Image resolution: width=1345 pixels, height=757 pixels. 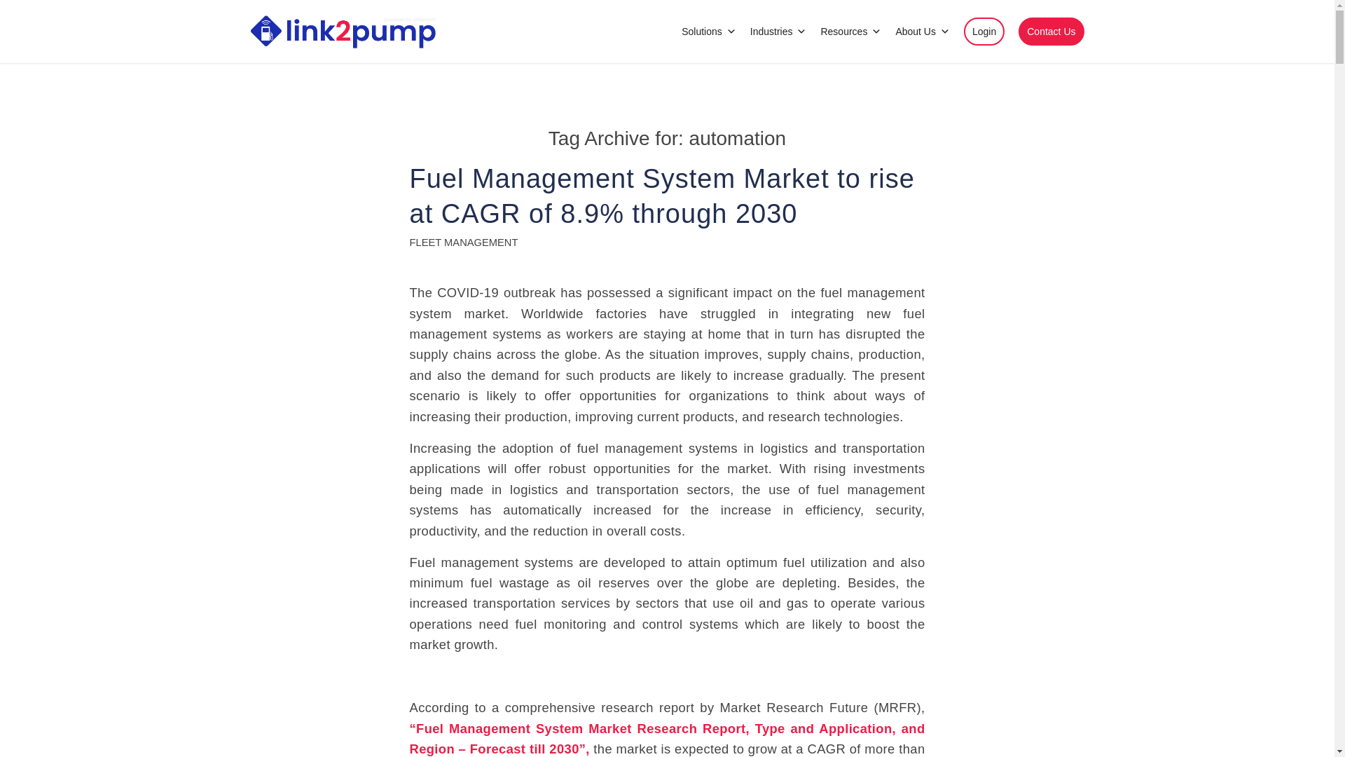 I want to click on Solutions, so click(x=709, y=31).